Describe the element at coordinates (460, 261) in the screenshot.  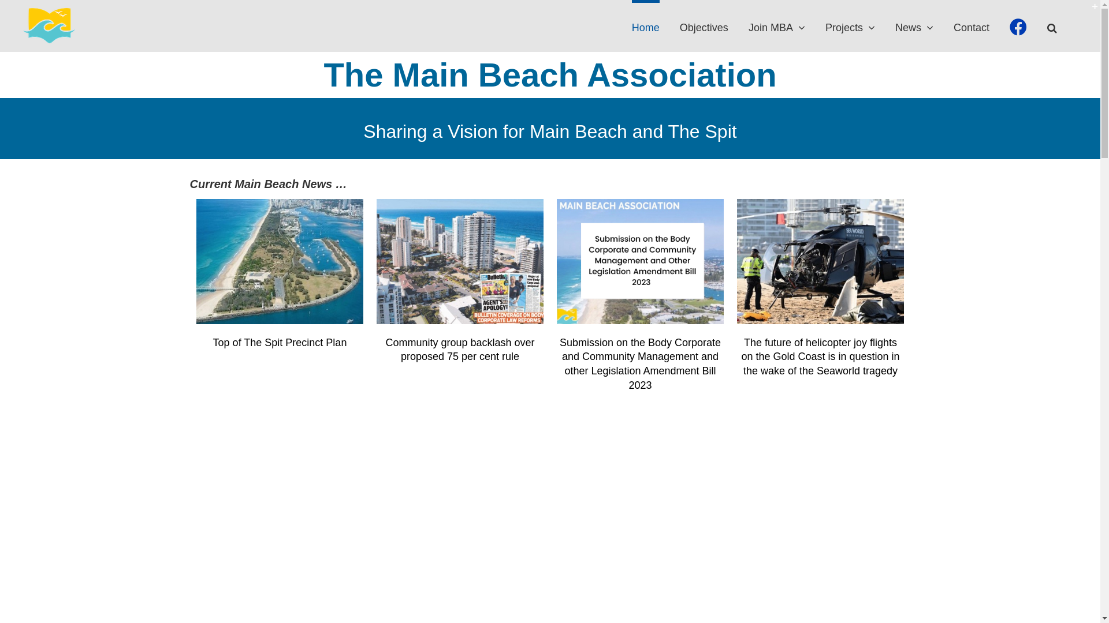
I see `Community group backlash over proposed 75 per cent rule` at that location.